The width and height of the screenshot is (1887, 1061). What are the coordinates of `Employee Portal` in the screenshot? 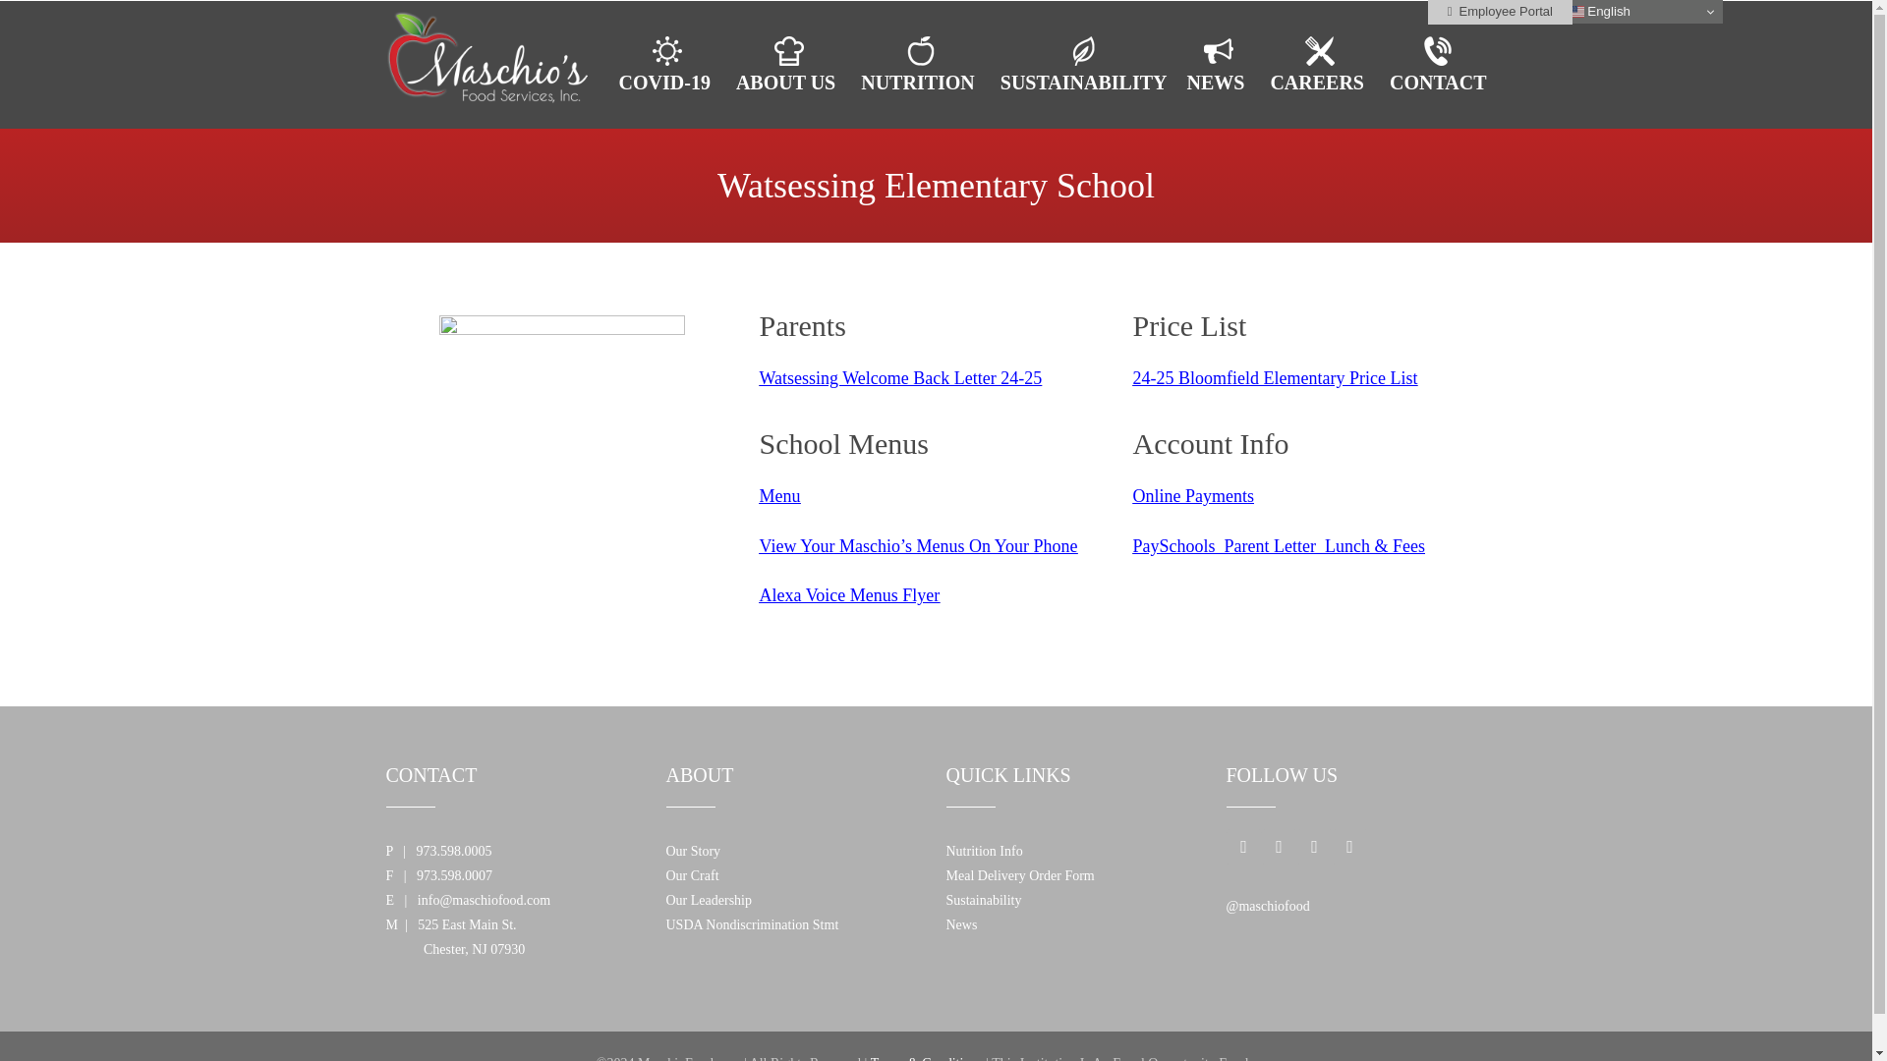 It's located at (1500, 12).